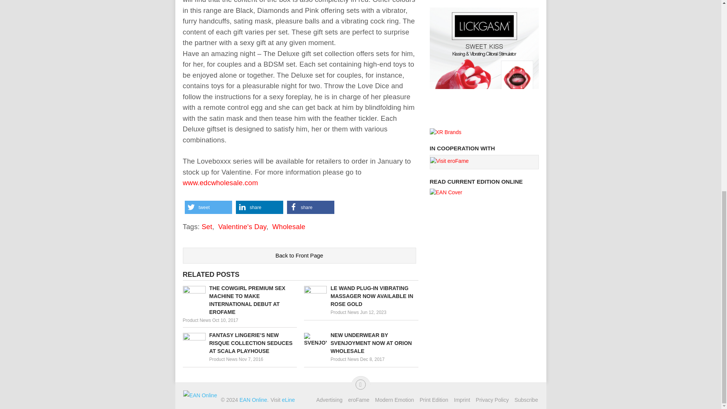 This screenshot has width=727, height=409. What do you see at coordinates (259, 207) in the screenshot?
I see `Share on LinkedIn` at bounding box center [259, 207].